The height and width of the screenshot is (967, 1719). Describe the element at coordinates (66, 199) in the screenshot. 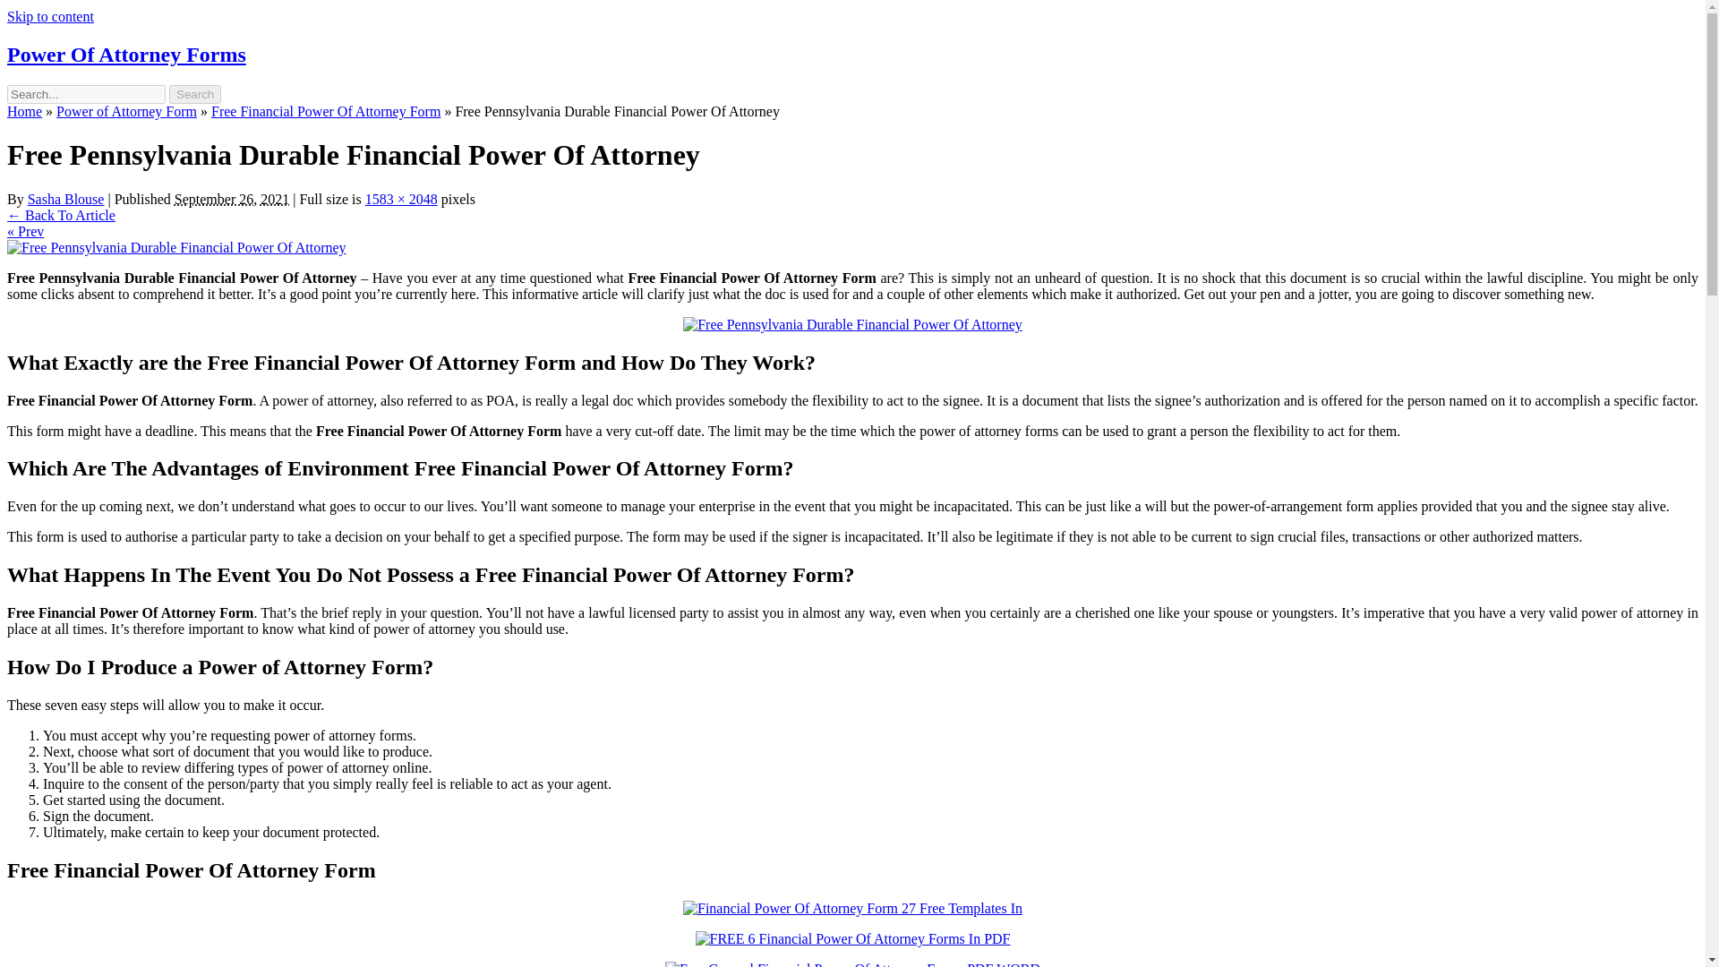

I see `View all posts by Sasha Blouse` at that location.